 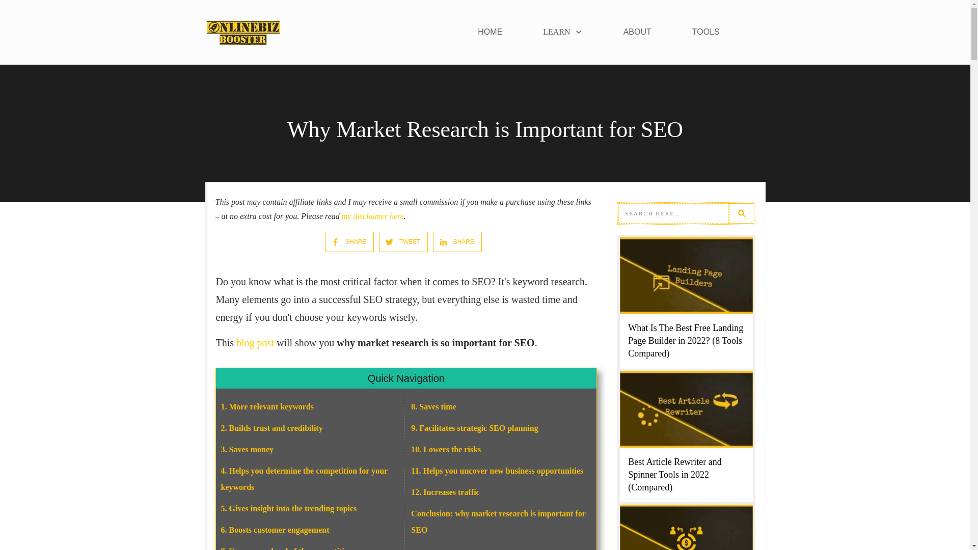 I want to click on 2. Builds trust and credibility, so click(x=271, y=428).